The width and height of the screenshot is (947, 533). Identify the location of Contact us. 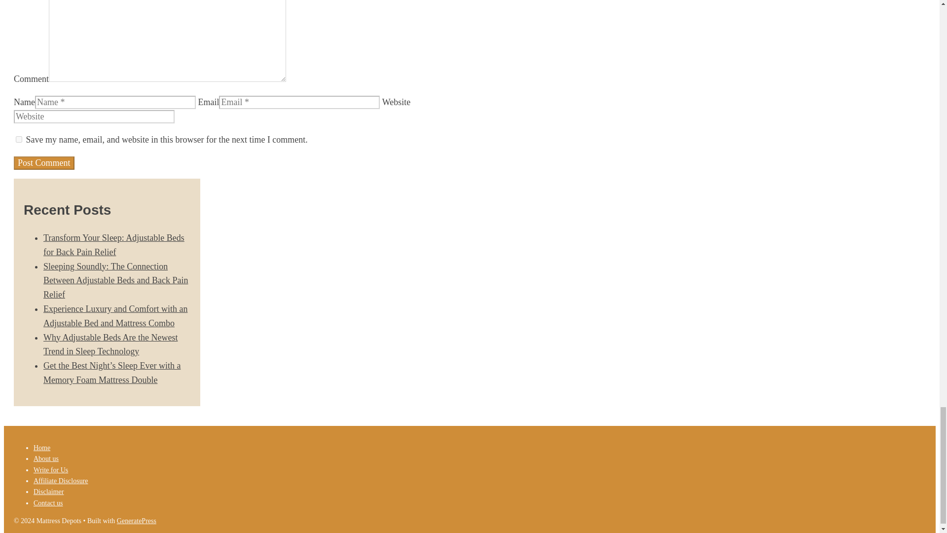
(48, 503).